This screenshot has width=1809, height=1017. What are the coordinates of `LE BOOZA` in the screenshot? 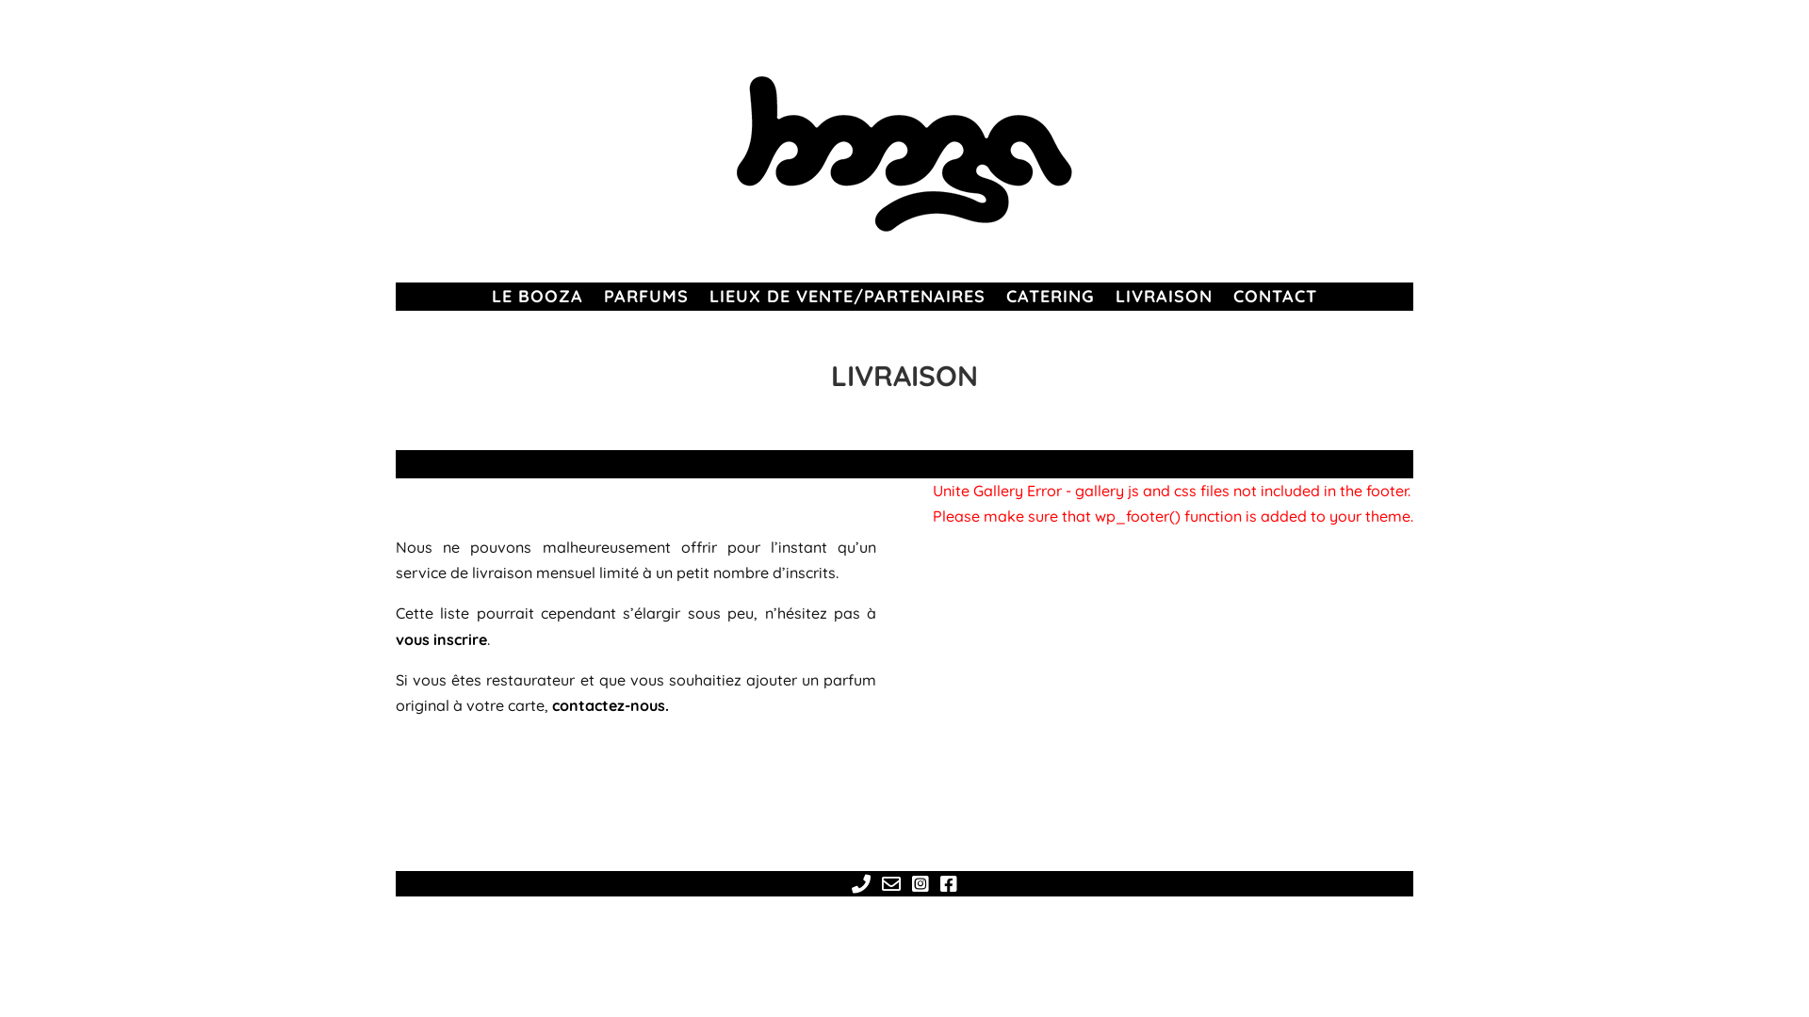 It's located at (537, 300).